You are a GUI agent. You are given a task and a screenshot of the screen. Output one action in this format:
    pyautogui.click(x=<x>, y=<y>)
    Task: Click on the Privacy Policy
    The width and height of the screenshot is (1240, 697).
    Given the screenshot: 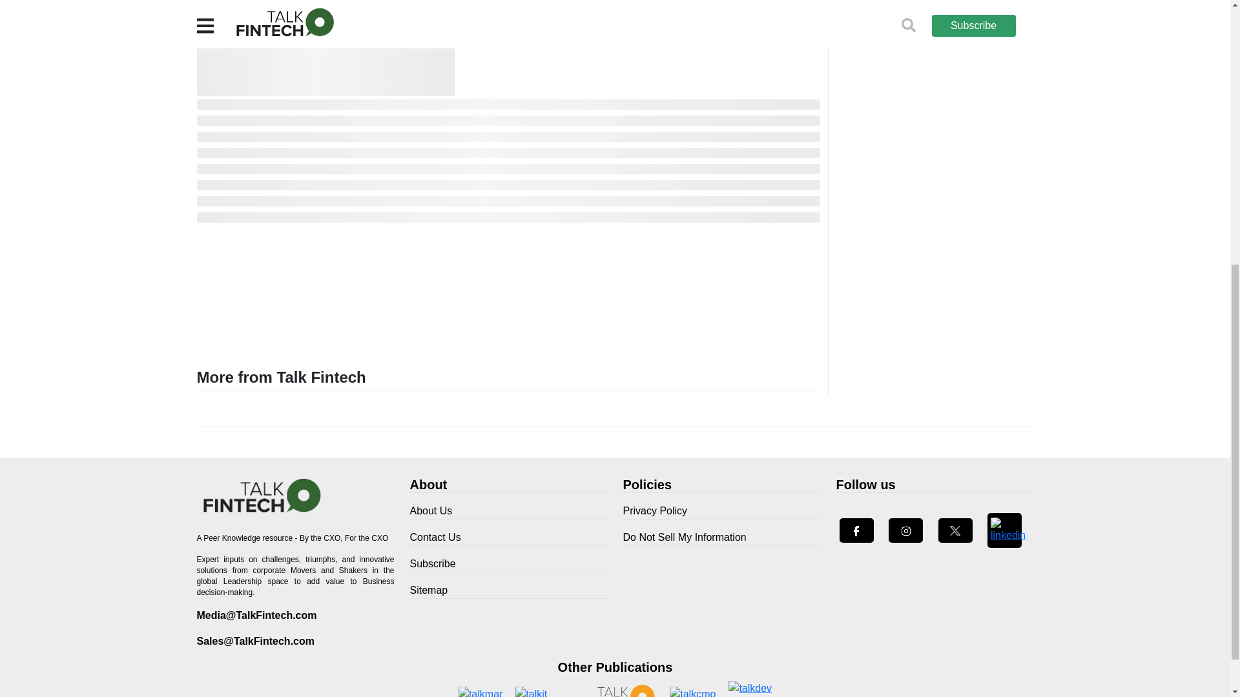 What is the action you would take?
    pyautogui.click(x=721, y=511)
    